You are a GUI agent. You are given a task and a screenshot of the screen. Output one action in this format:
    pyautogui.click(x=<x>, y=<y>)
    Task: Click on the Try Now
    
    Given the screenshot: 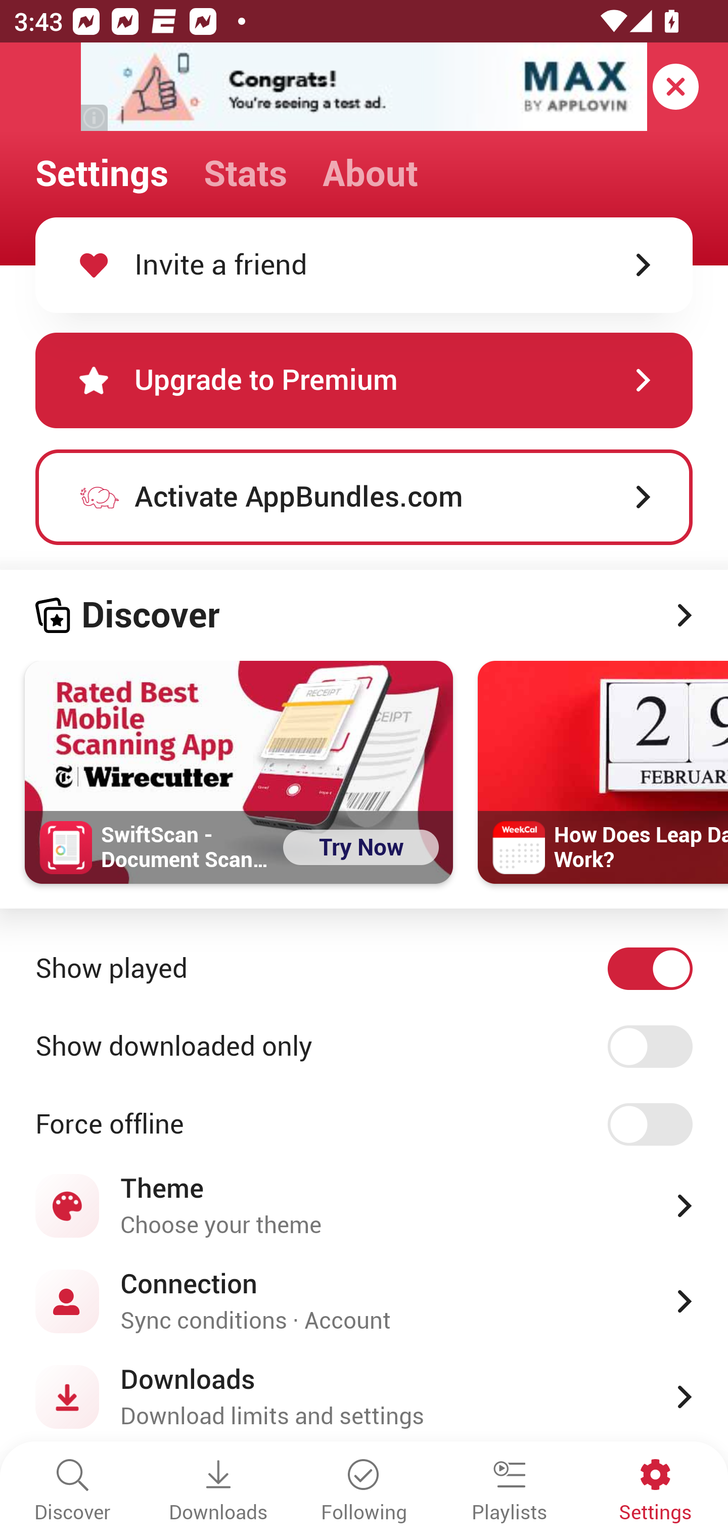 What is the action you would take?
    pyautogui.click(x=361, y=847)
    